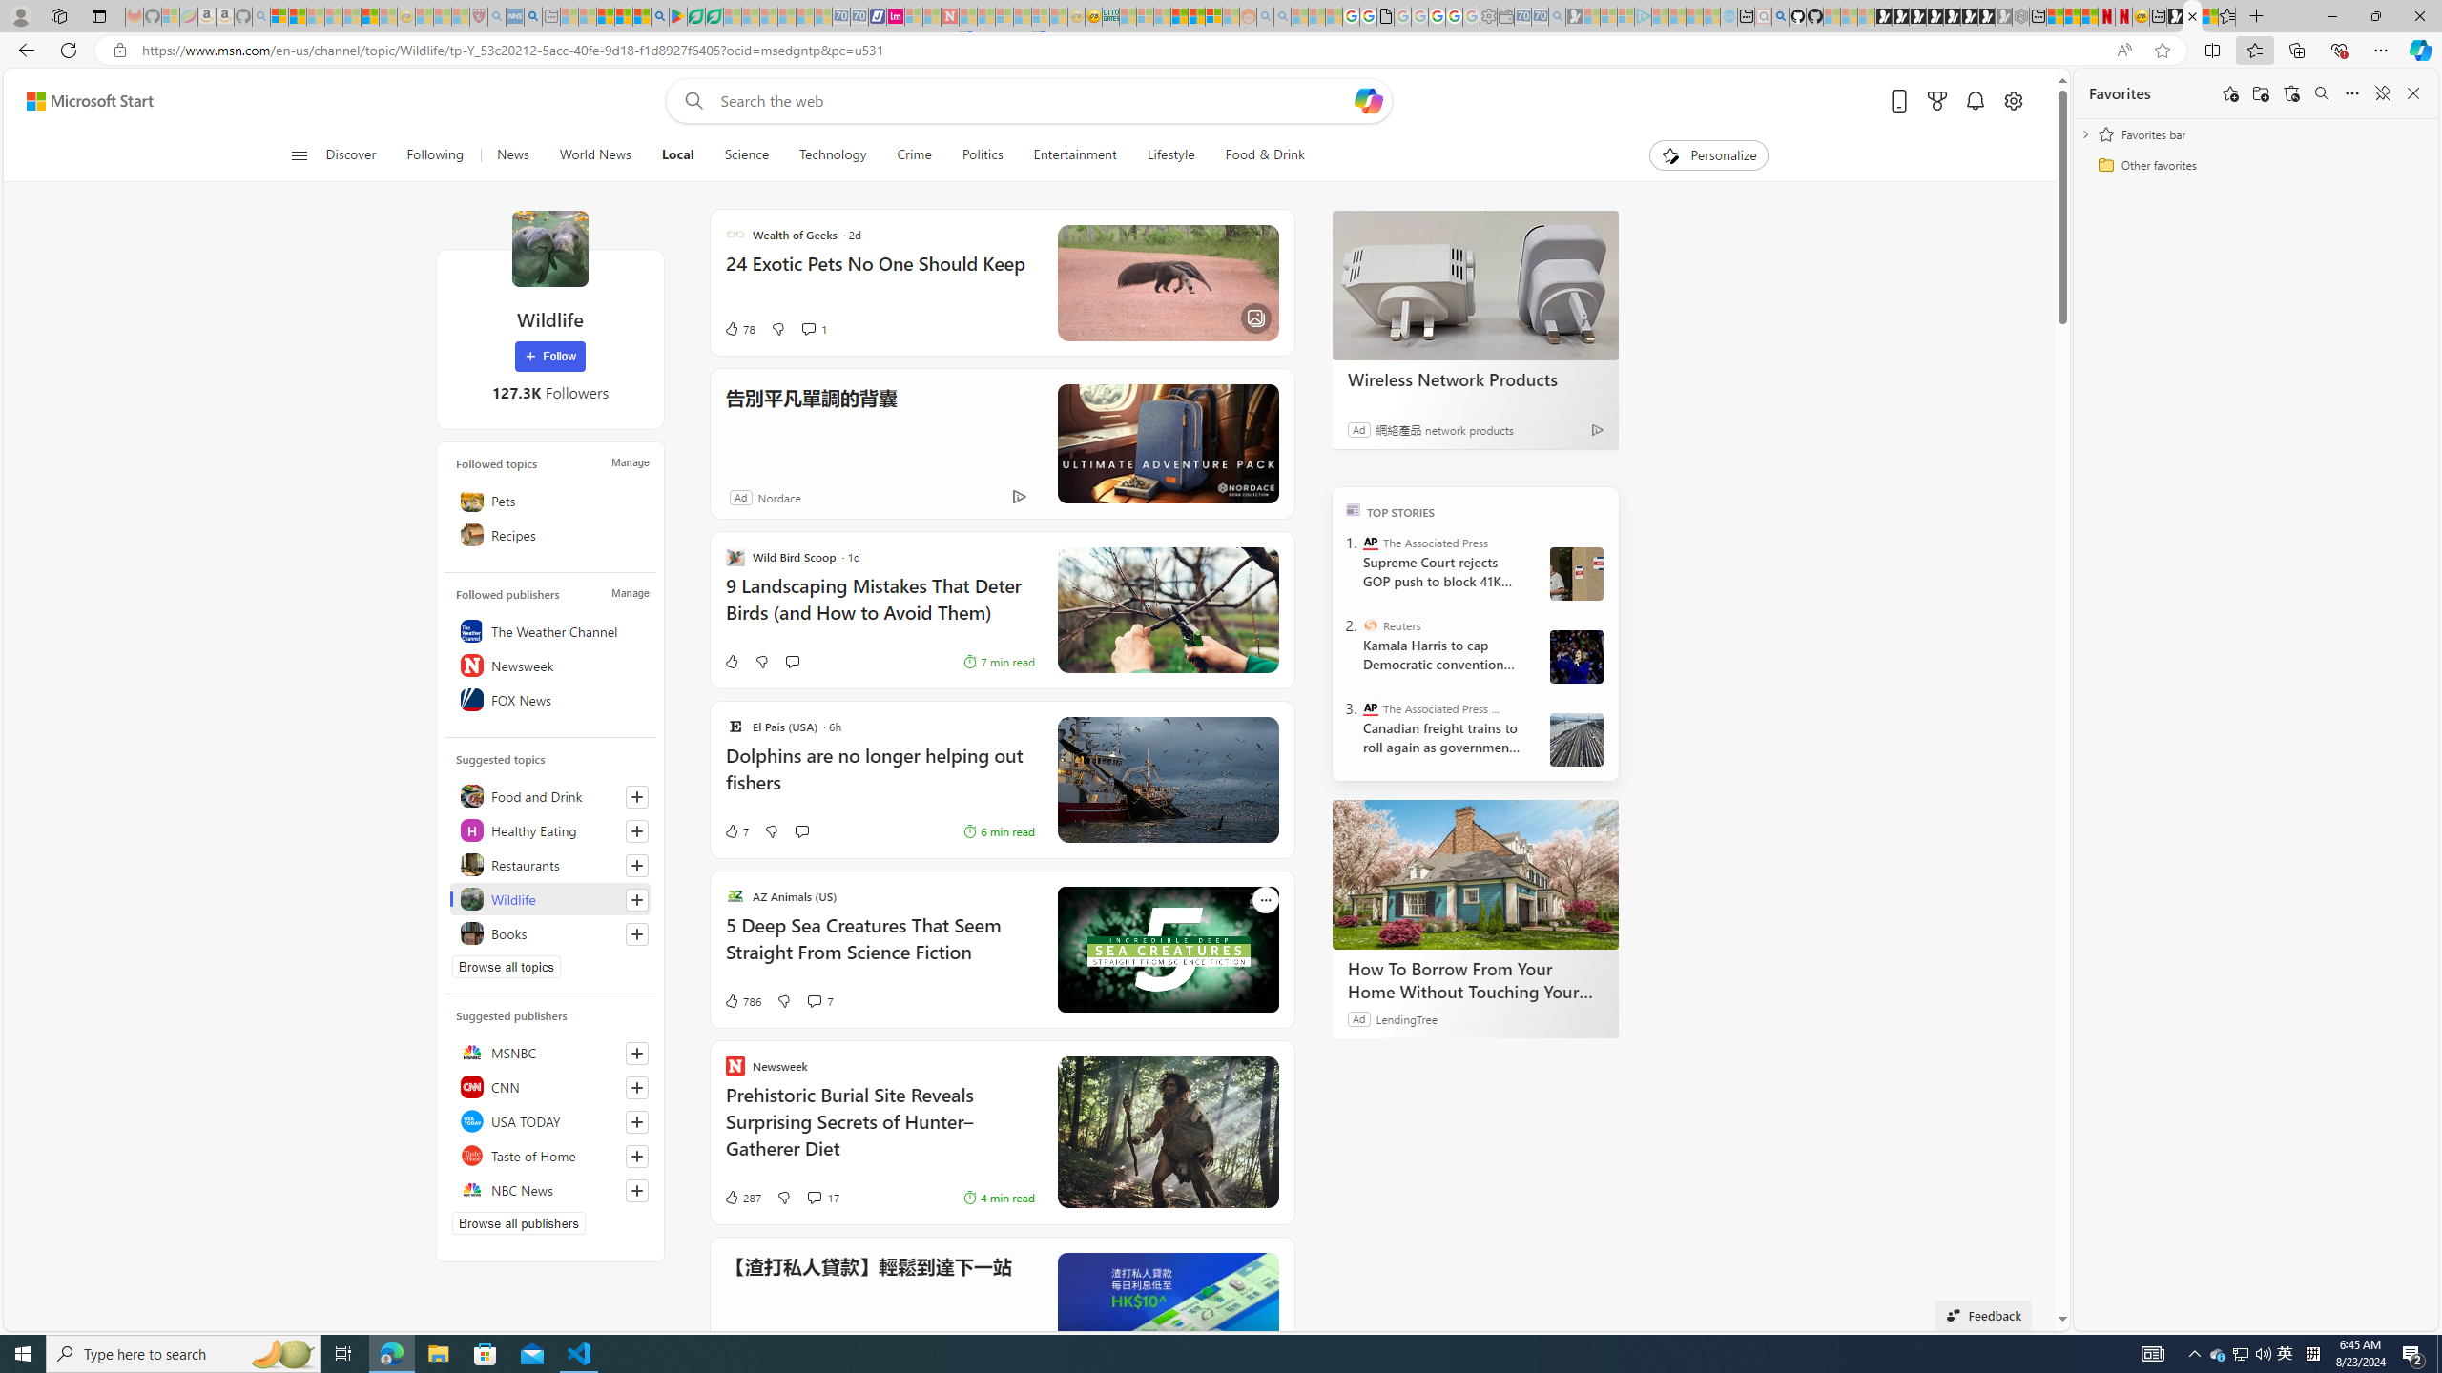 Image resolution: width=2442 pixels, height=1373 pixels. Describe the element at coordinates (2192, 16) in the screenshot. I see `Wildlife - MSN` at that location.